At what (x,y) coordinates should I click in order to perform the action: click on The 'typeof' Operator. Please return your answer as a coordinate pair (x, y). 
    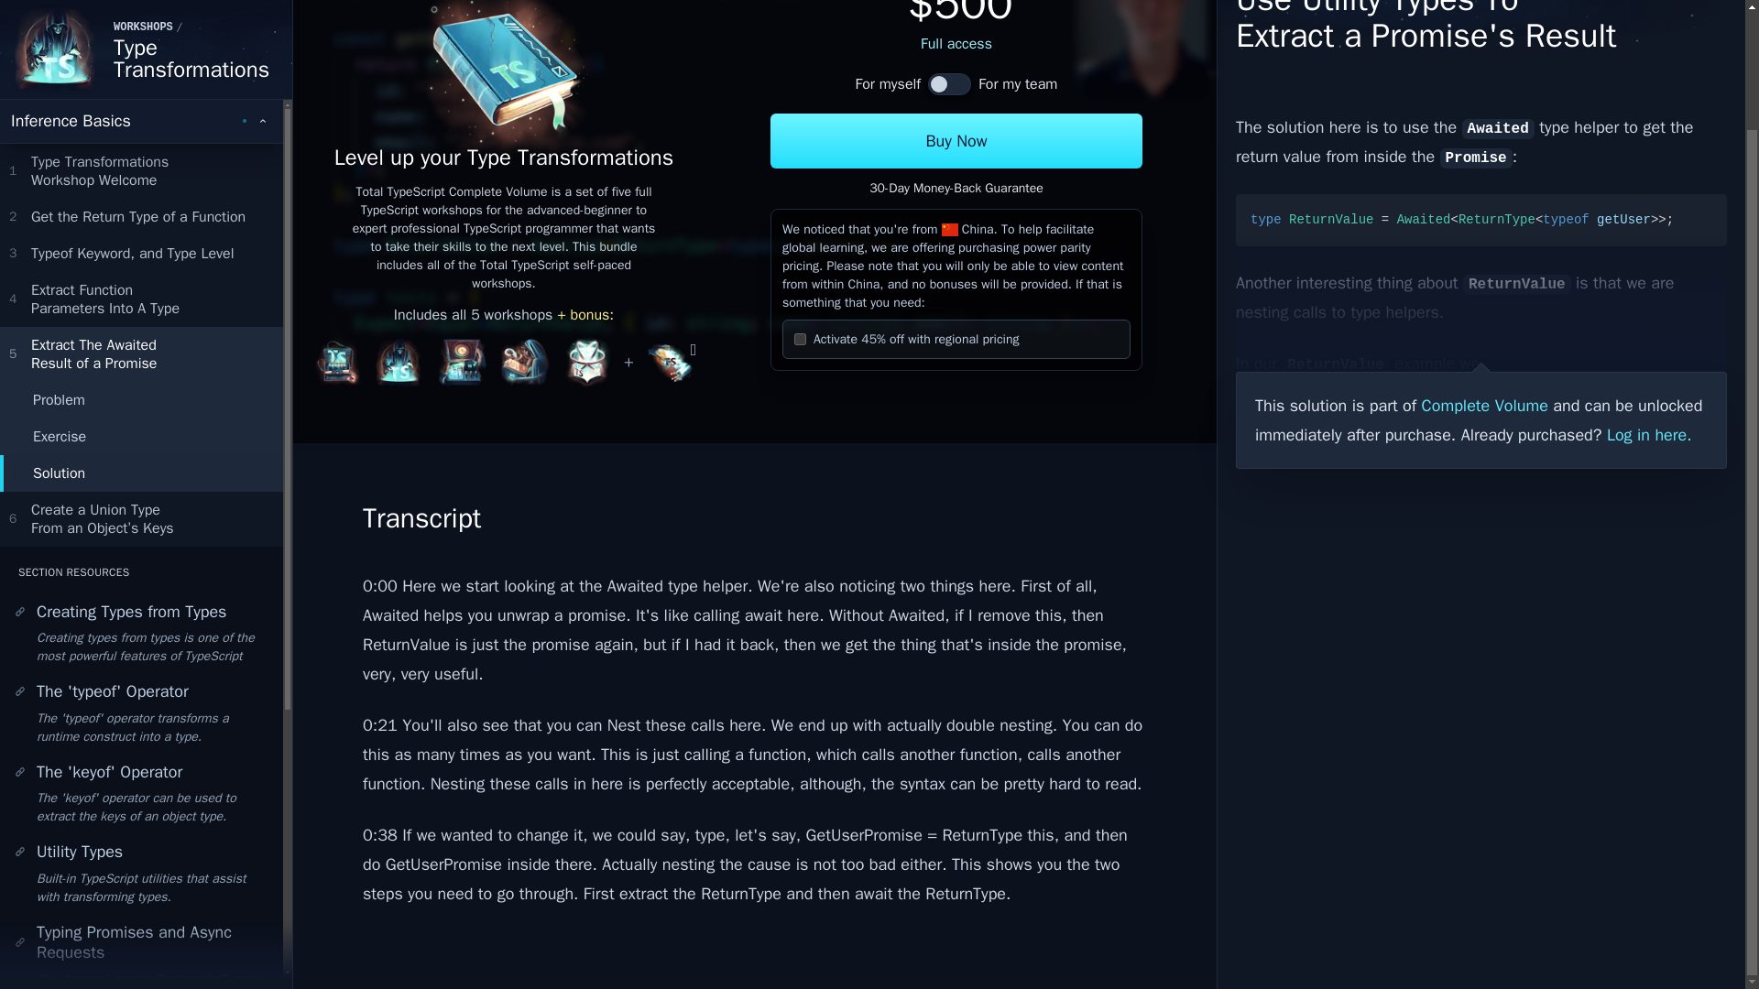
    Looking at the image, I should click on (141, 475).